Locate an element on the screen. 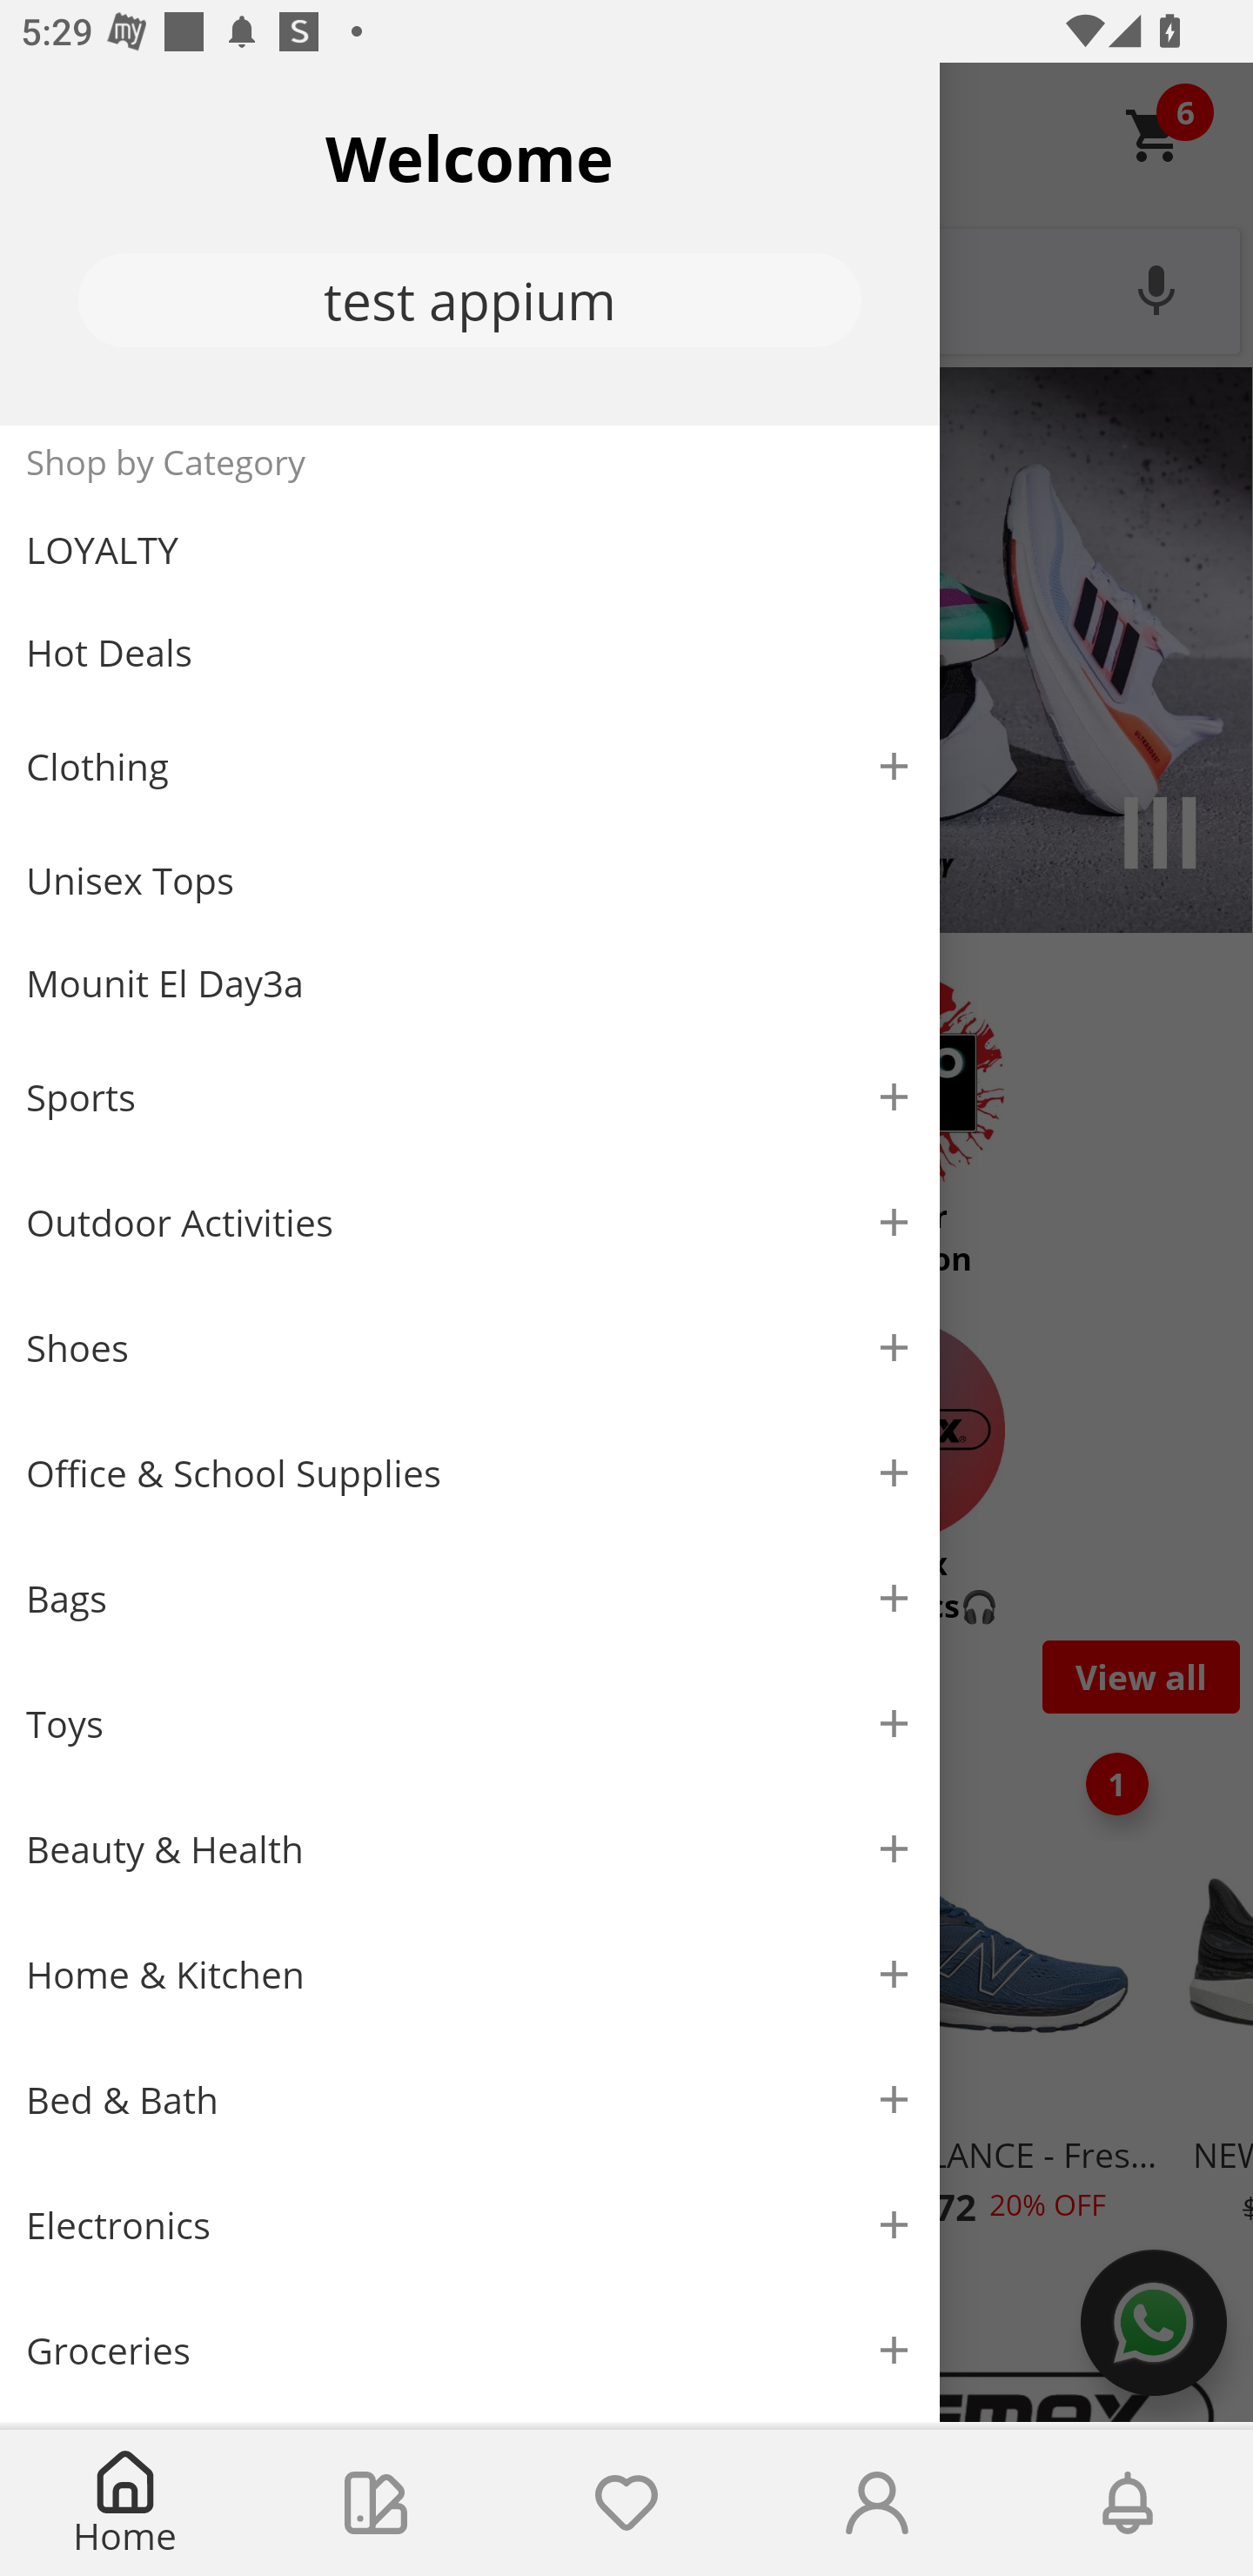 The height and width of the screenshot is (2576, 1253). Account is located at coordinates (877, 2503).